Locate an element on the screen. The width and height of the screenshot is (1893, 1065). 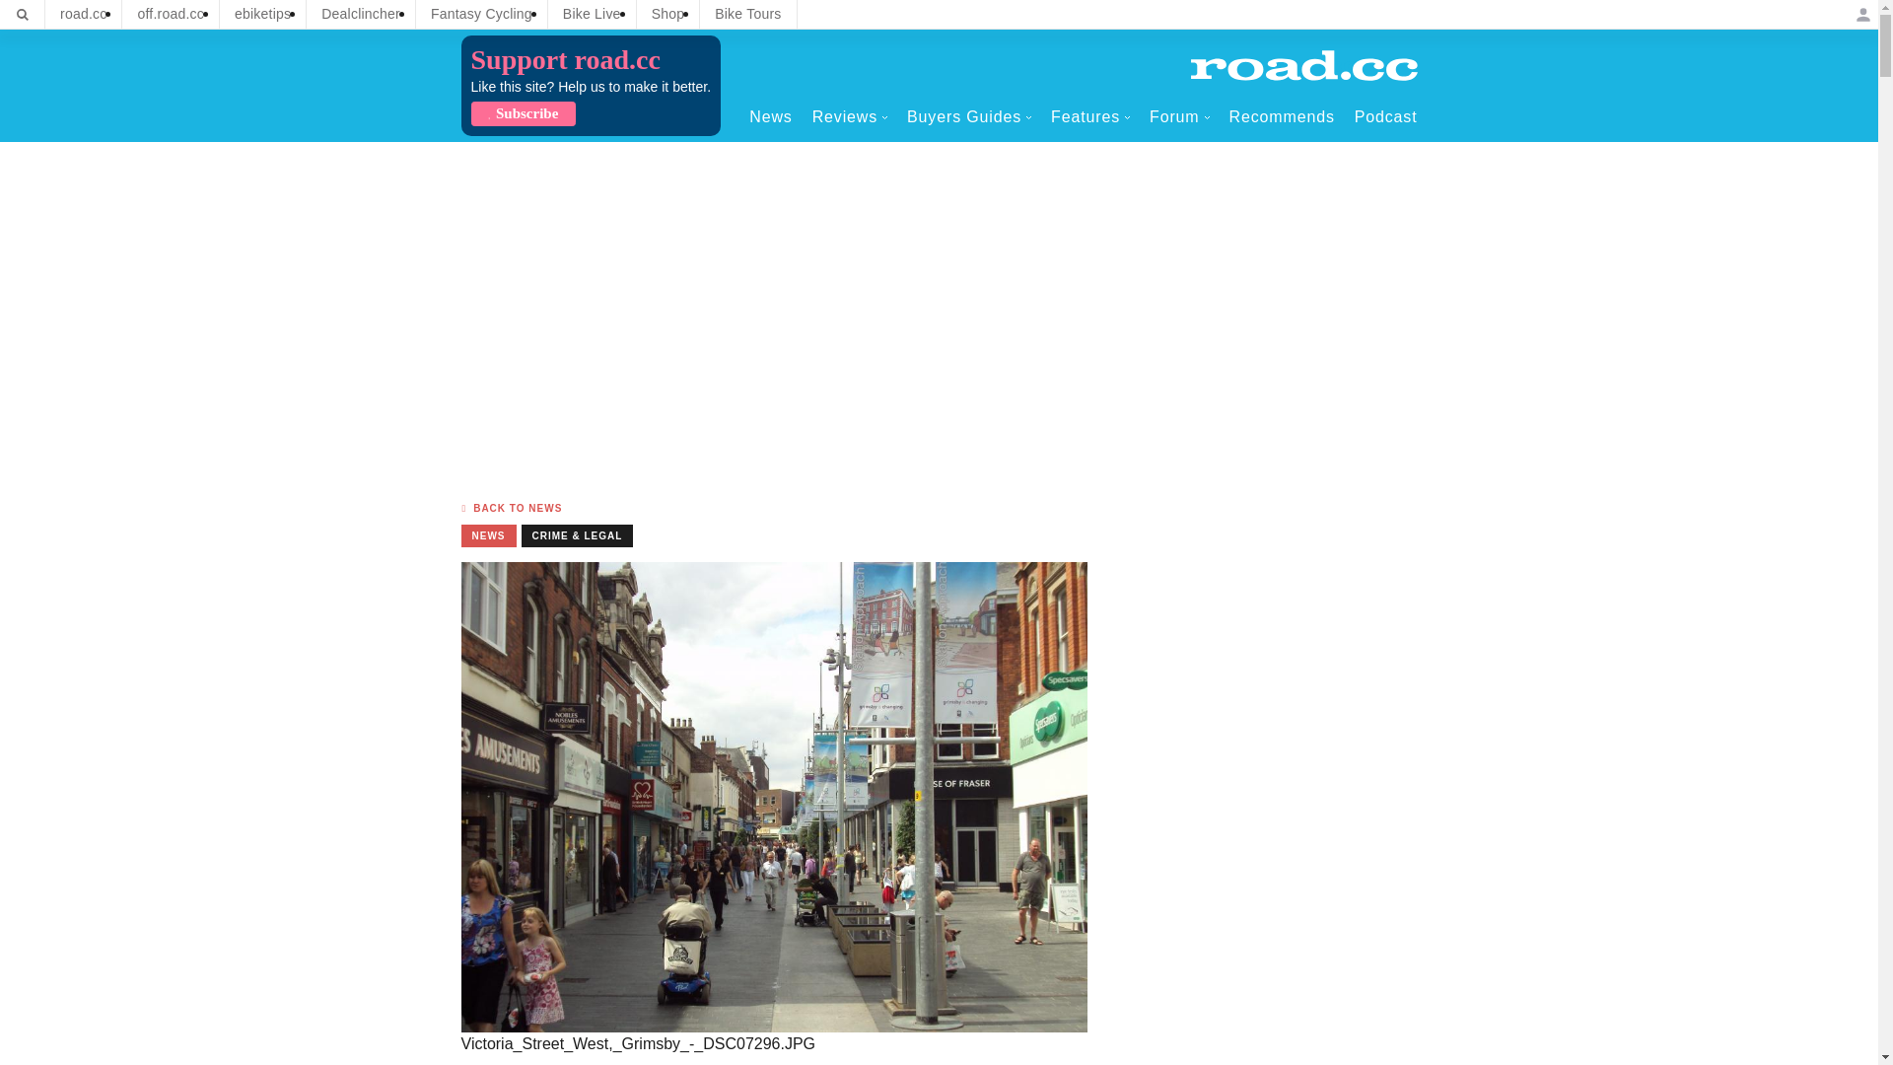
Subscribe is located at coordinates (523, 113).